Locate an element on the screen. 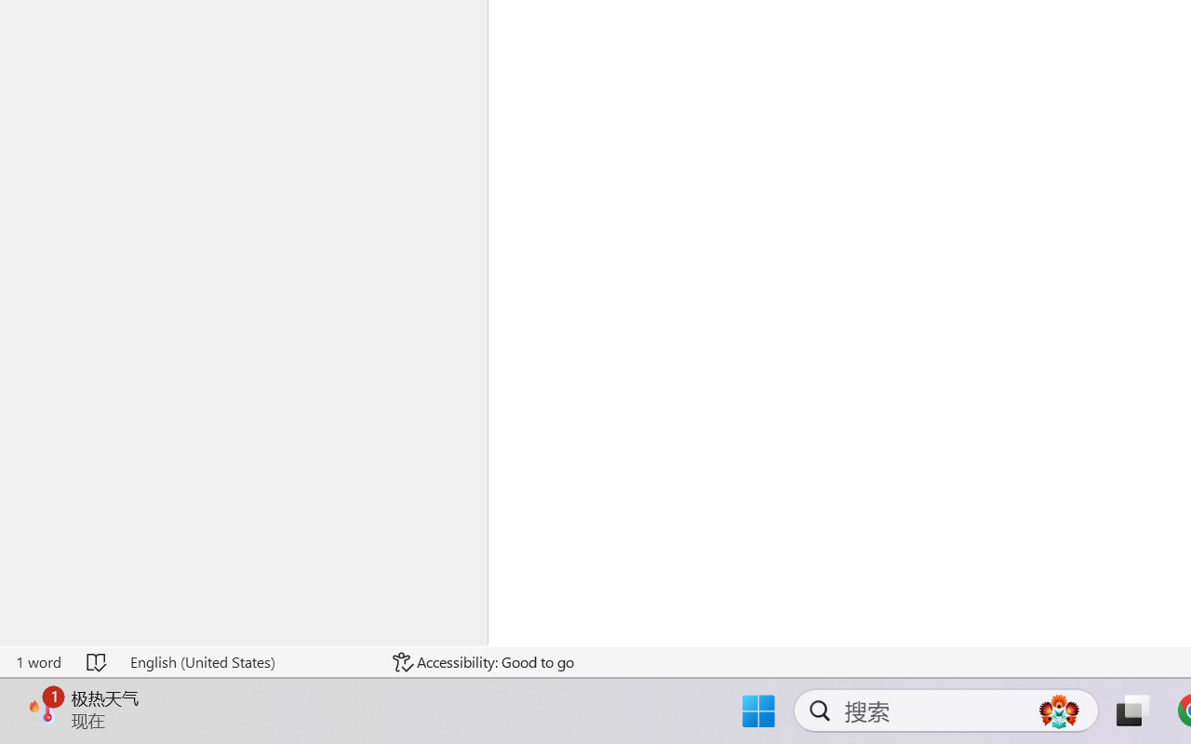  Word Count 1 word is located at coordinates (38, 662).